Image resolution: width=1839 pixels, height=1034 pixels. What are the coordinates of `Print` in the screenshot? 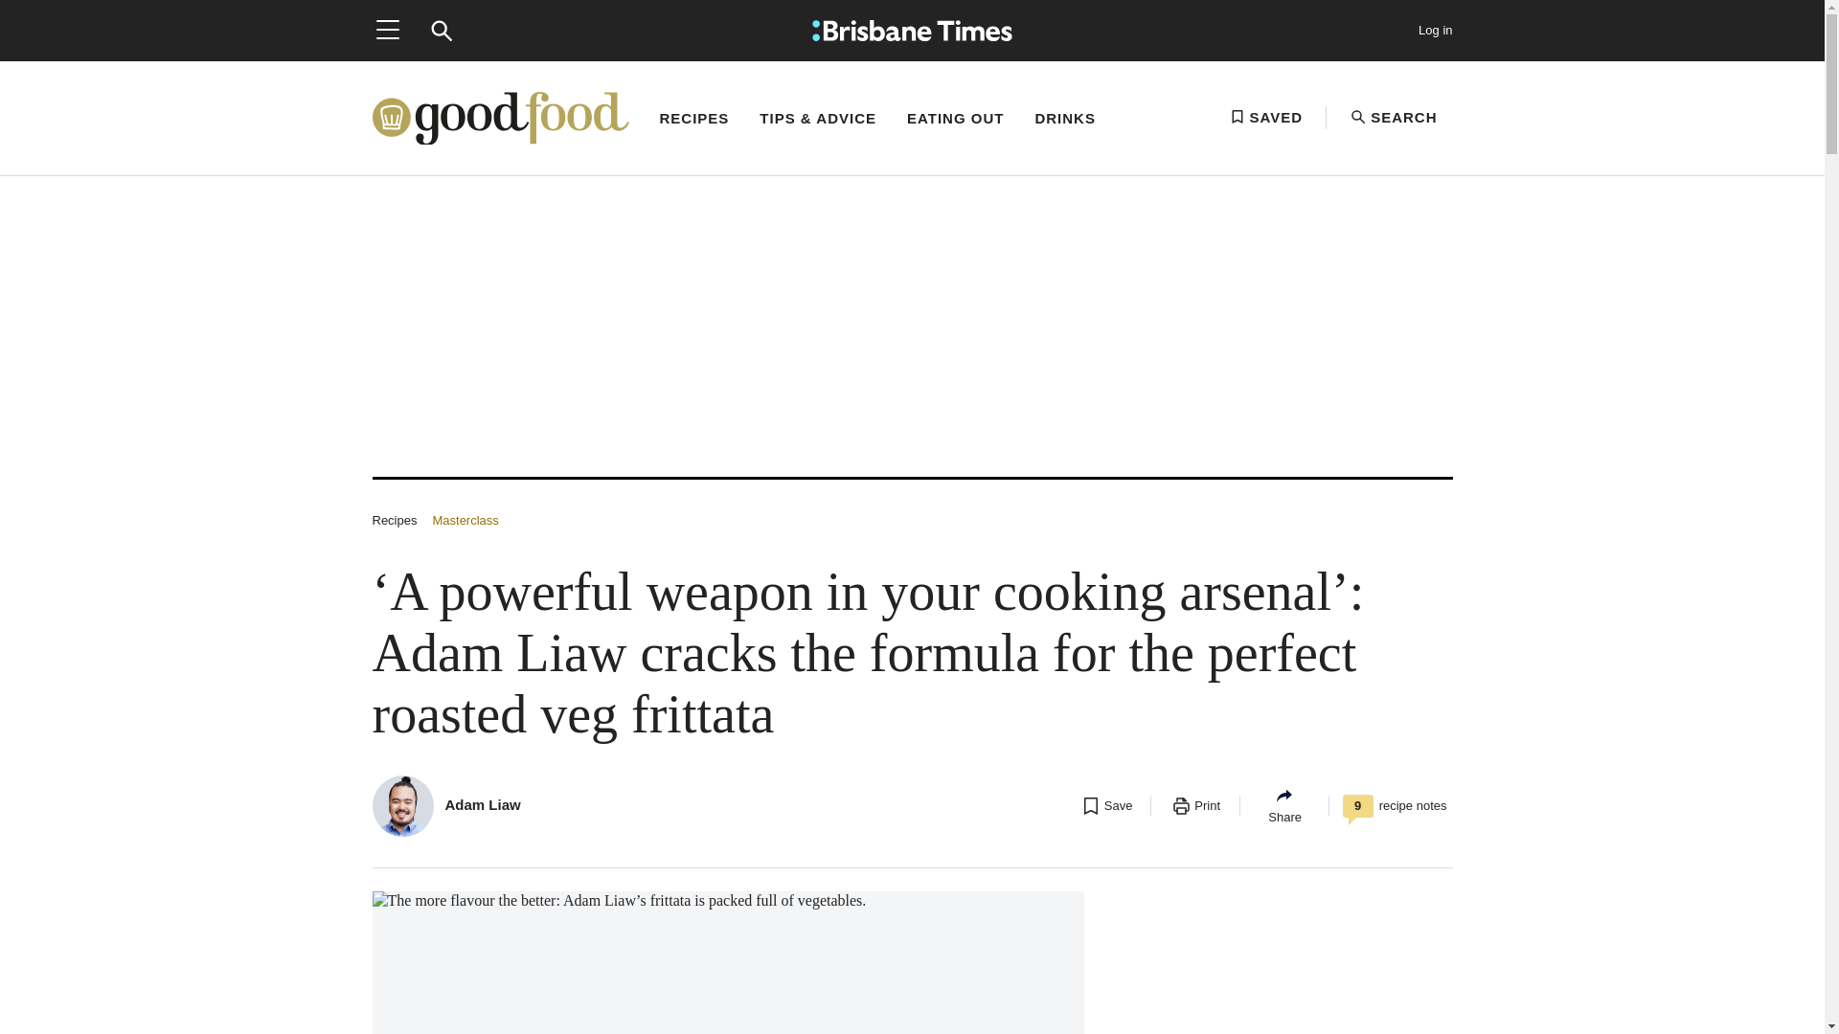 It's located at (1195, 805).